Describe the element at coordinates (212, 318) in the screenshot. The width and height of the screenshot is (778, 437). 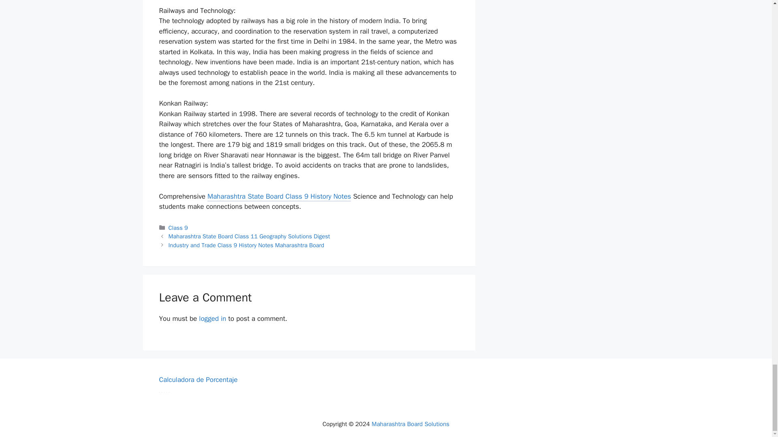
I see `logged in` at that location.